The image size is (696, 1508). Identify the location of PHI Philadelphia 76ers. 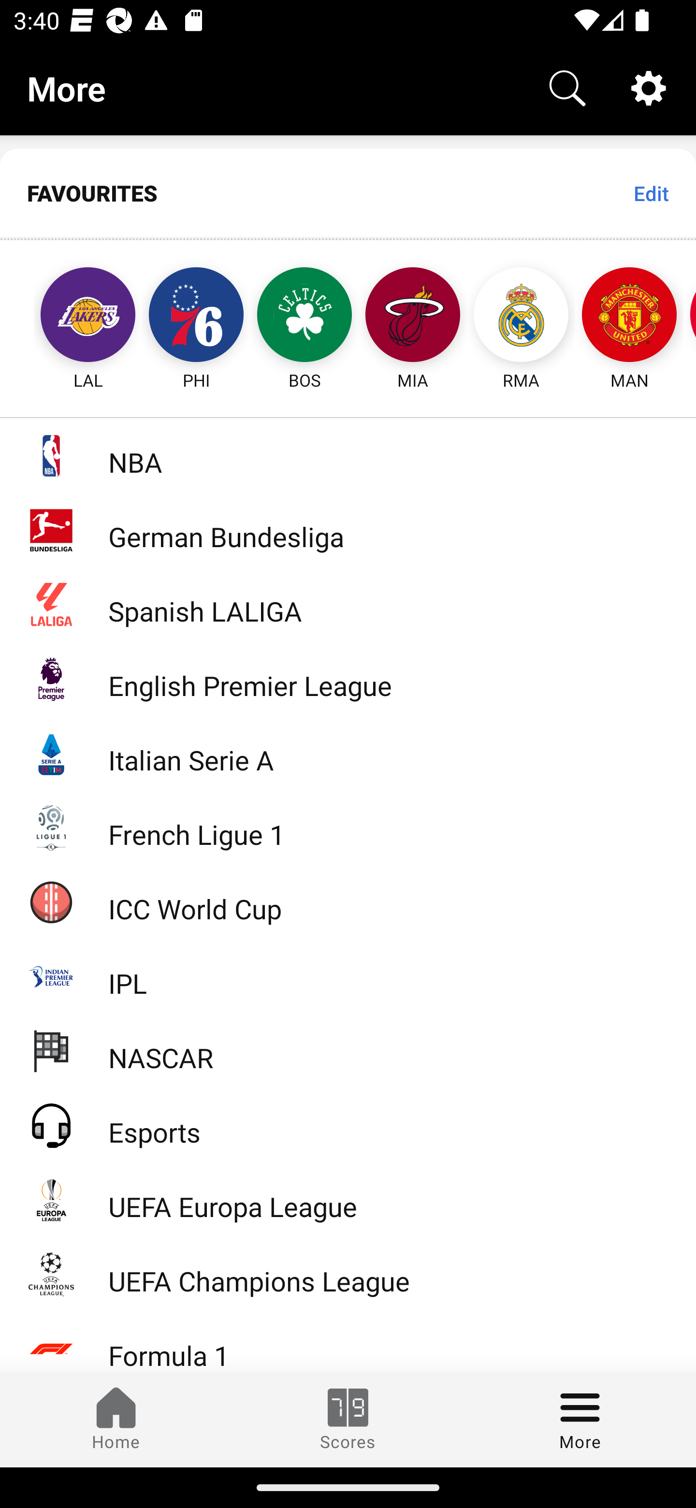
(196, 316).